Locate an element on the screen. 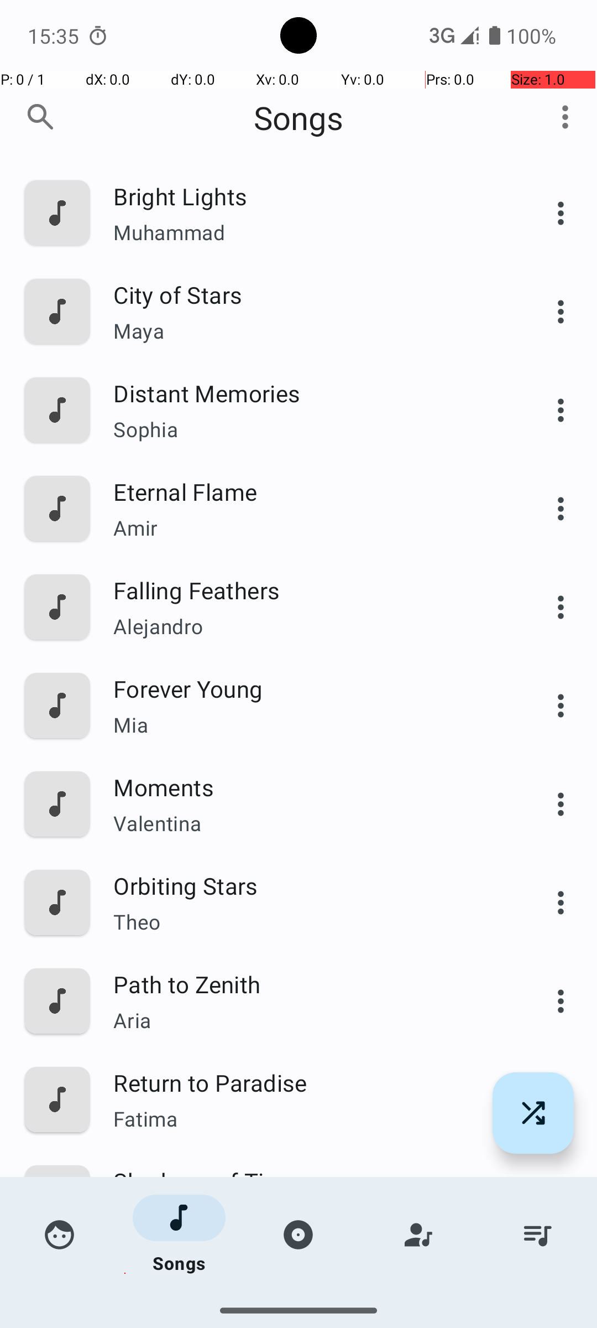 This screenshot has width=597, height=1328. Theo is located at coordinates (308, 922).